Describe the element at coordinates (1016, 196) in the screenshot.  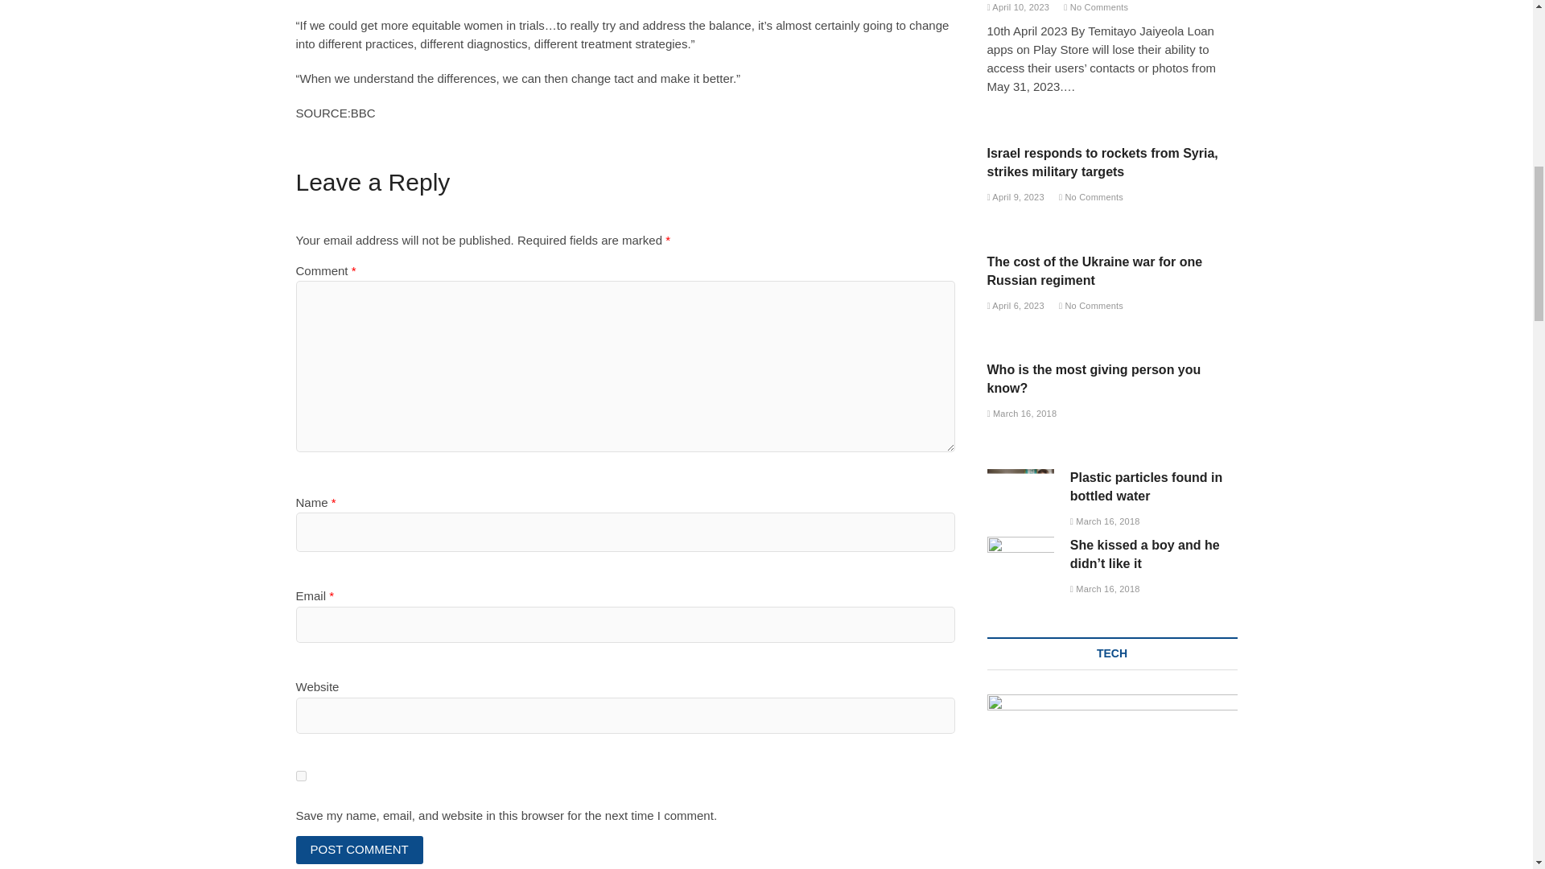
I see `April 9, 2023` at that location.